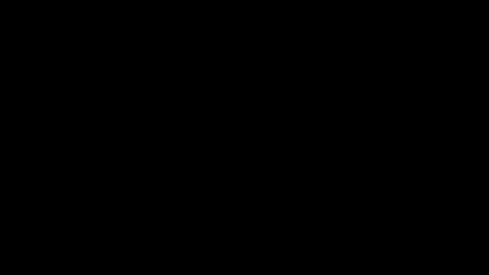 This screenshot has height=275, width=489. What do you see at coordinates (1, 222) in the screenshot?
I see ` ` at bounding box center [1, 222].